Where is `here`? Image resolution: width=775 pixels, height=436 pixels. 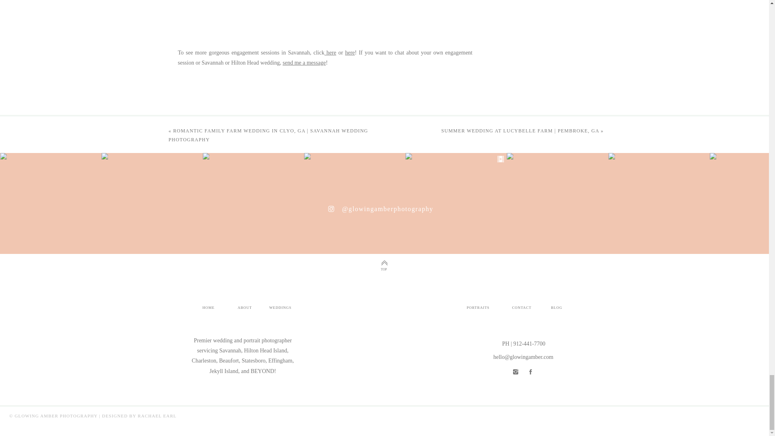
here is located at coordinates (330, 52).